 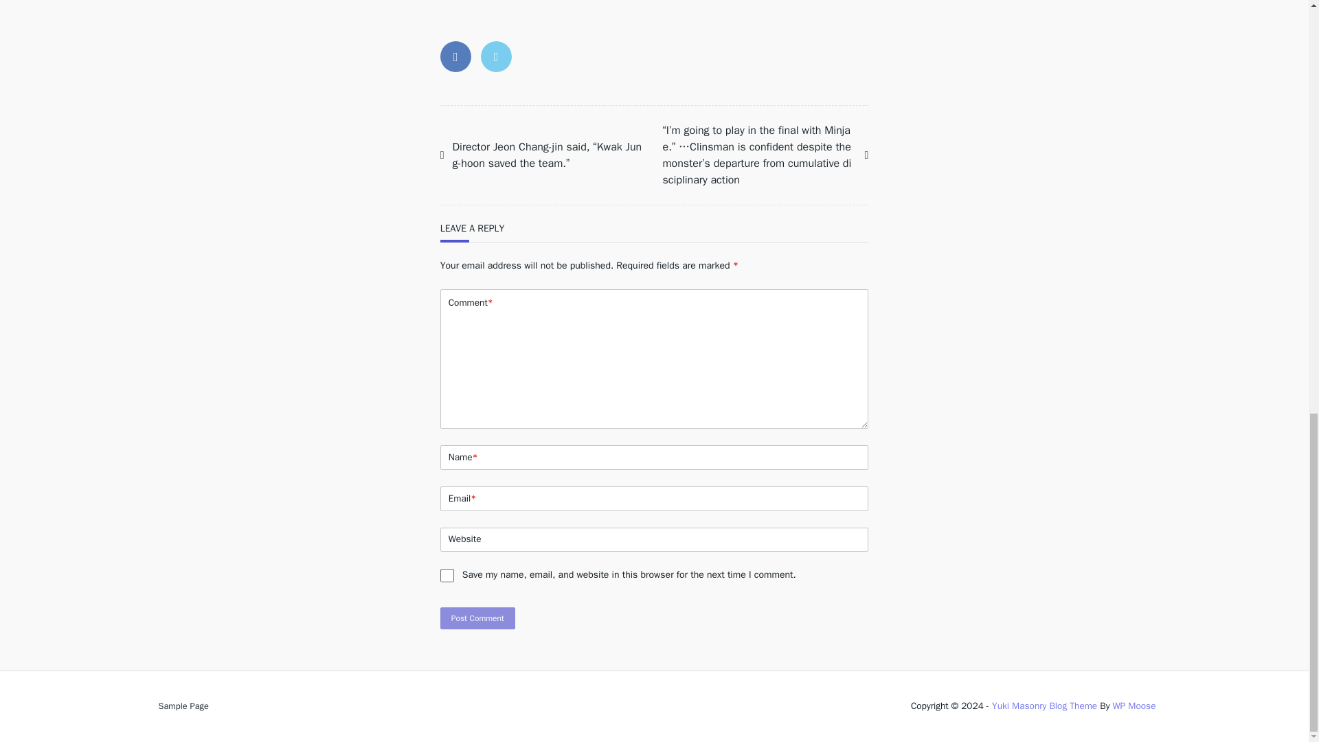 I want to click on Post Comment, so click(x=478, y=618).